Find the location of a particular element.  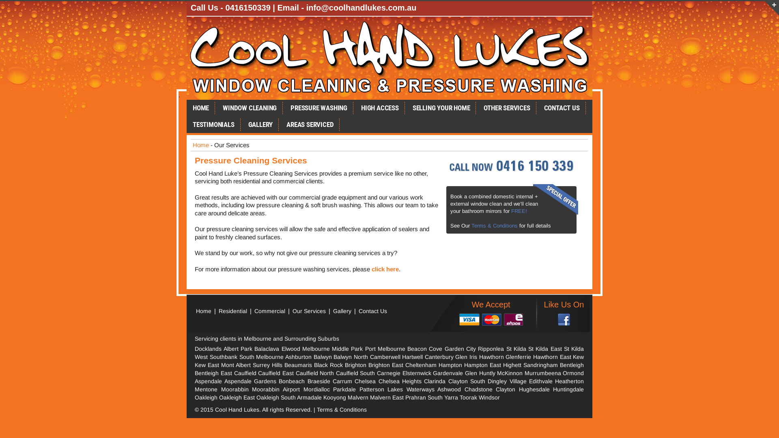

Commercial is located at coordinates (270, 311).